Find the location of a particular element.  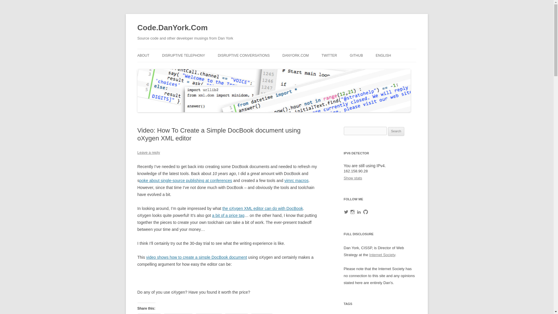

Search is located at coordinates (396, 131).